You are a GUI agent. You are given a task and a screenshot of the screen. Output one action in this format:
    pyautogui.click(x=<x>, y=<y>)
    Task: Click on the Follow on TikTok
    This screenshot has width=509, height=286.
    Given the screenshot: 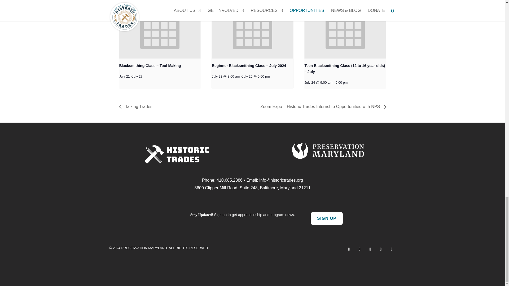 What is the action you would take?
    pyautogui.click(x=370, y=249)
    